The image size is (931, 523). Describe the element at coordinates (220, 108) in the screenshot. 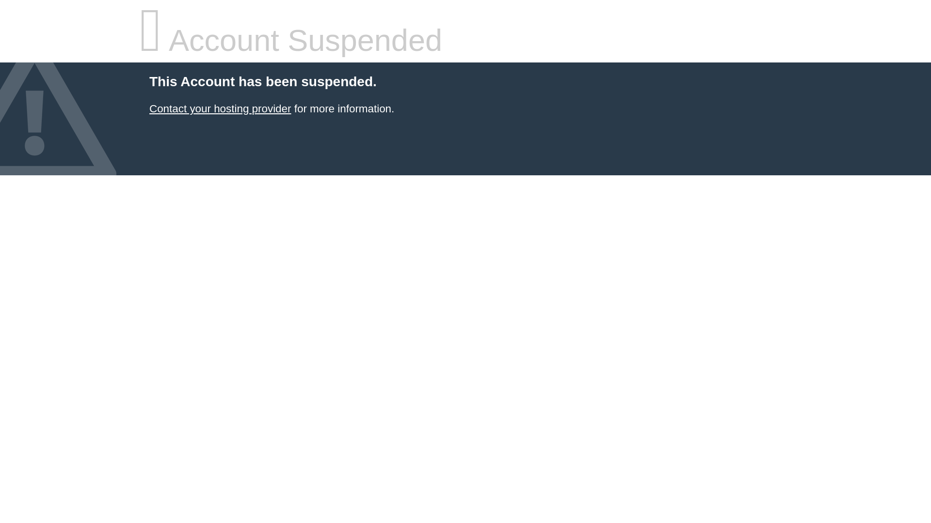

I see `Contact your hosting provider` at that location.